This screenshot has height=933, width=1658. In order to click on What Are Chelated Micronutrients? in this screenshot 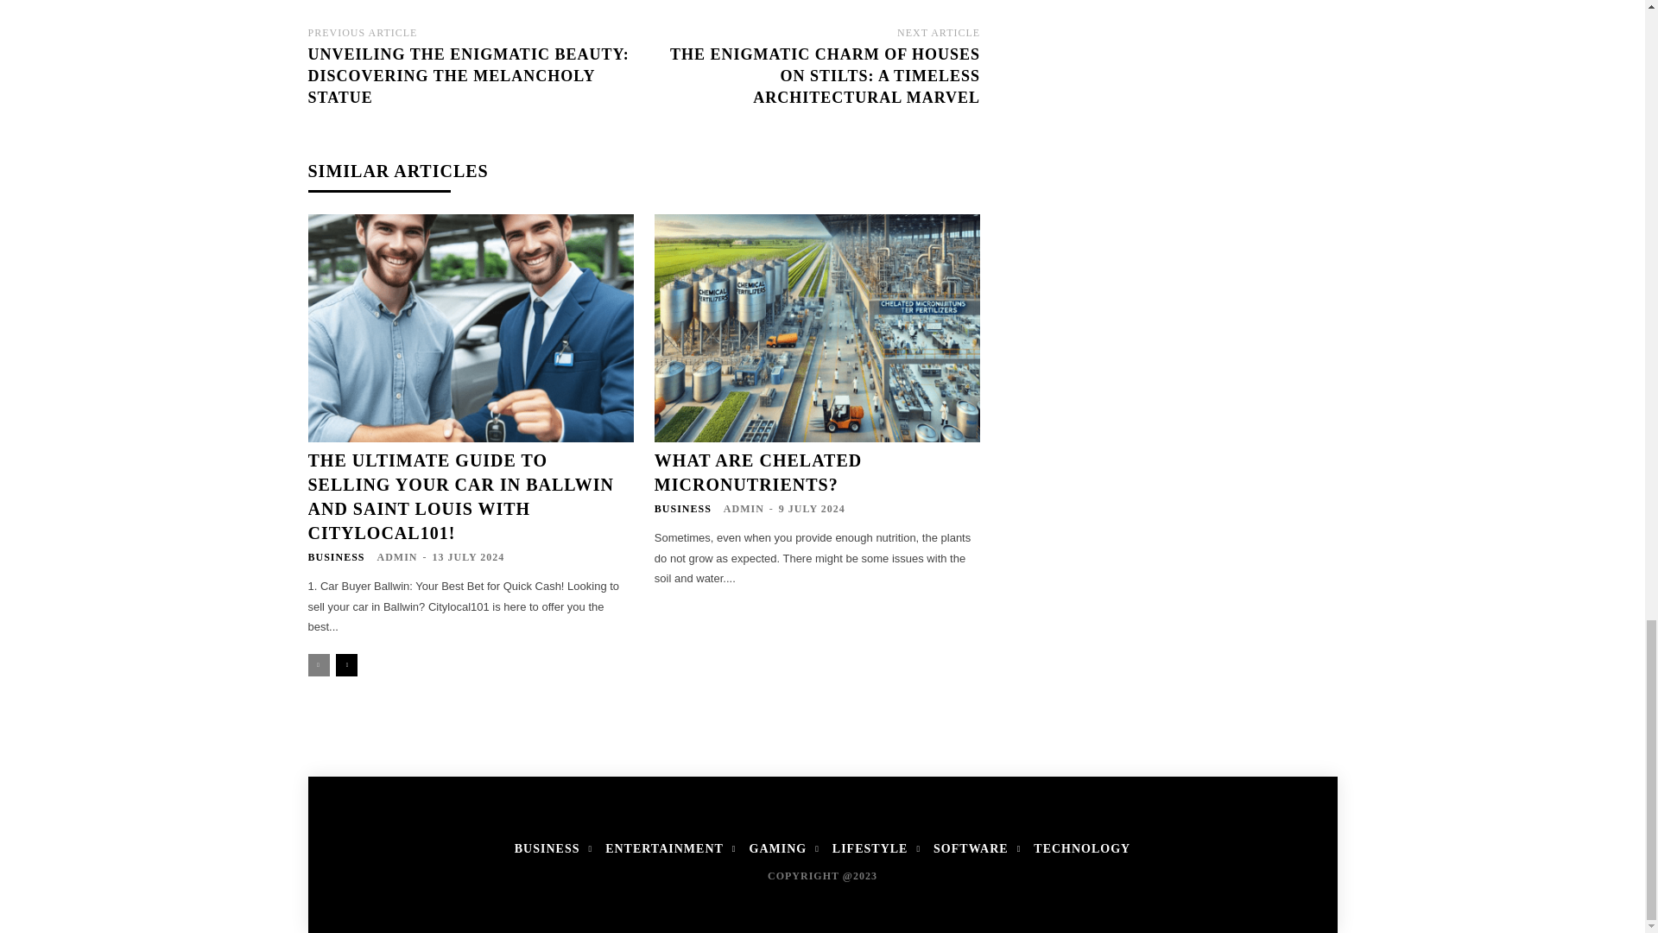, I will do `click(817, 328)`.